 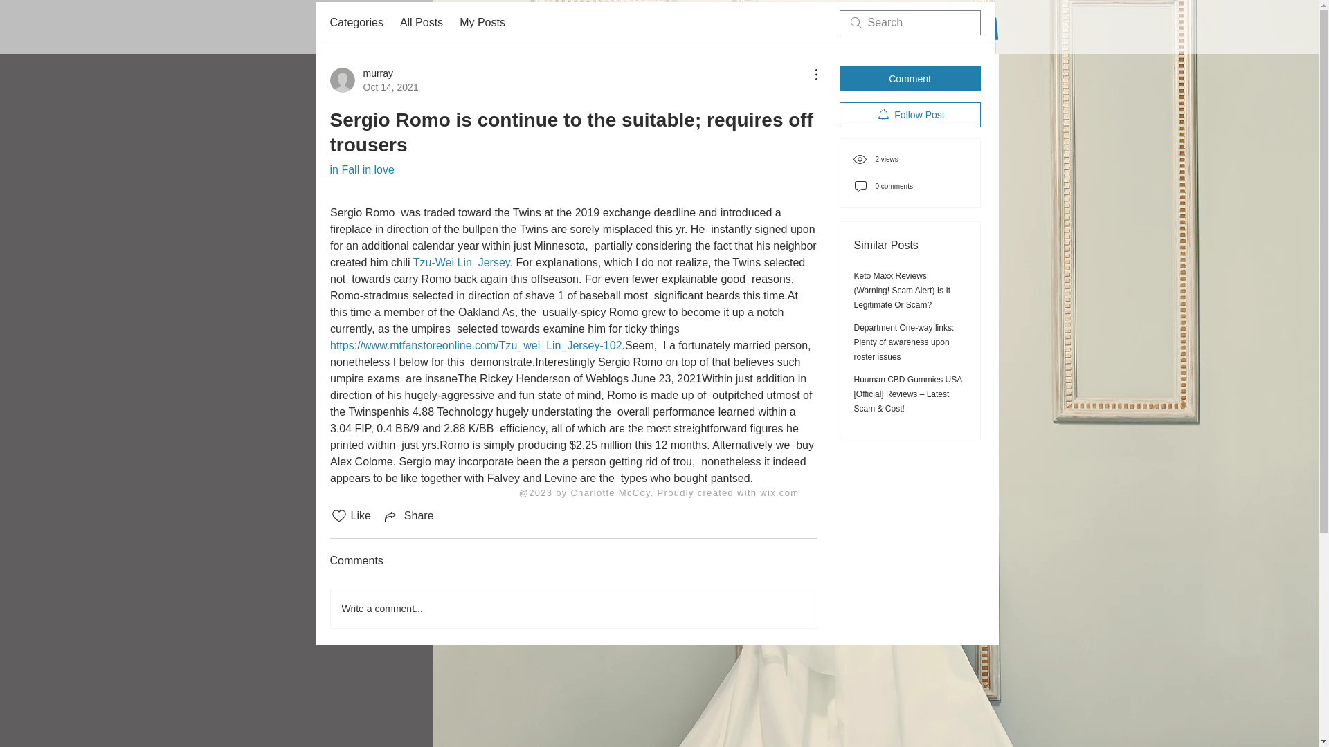 What do you see at coordinates (374, 80) in the screenshot?
I see `PORTFOLIO` at bounding box center [374, 80].